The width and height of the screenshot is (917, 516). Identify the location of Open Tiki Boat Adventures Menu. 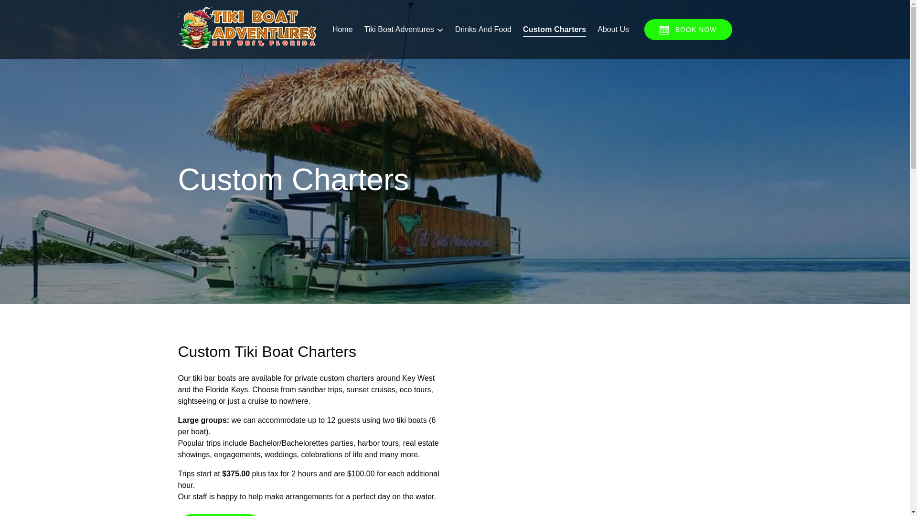
(406, 27).